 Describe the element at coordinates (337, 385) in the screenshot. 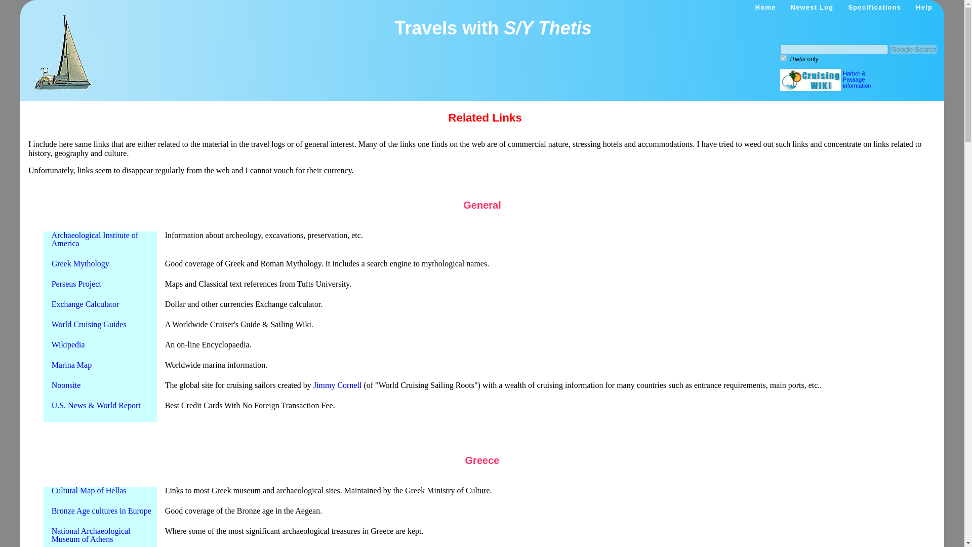

I see `Jimmy Cornell` at that location.